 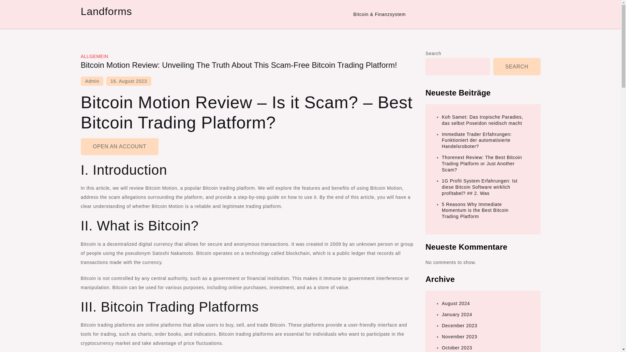 I want to click on Landforms, so click(x=106, y=11).